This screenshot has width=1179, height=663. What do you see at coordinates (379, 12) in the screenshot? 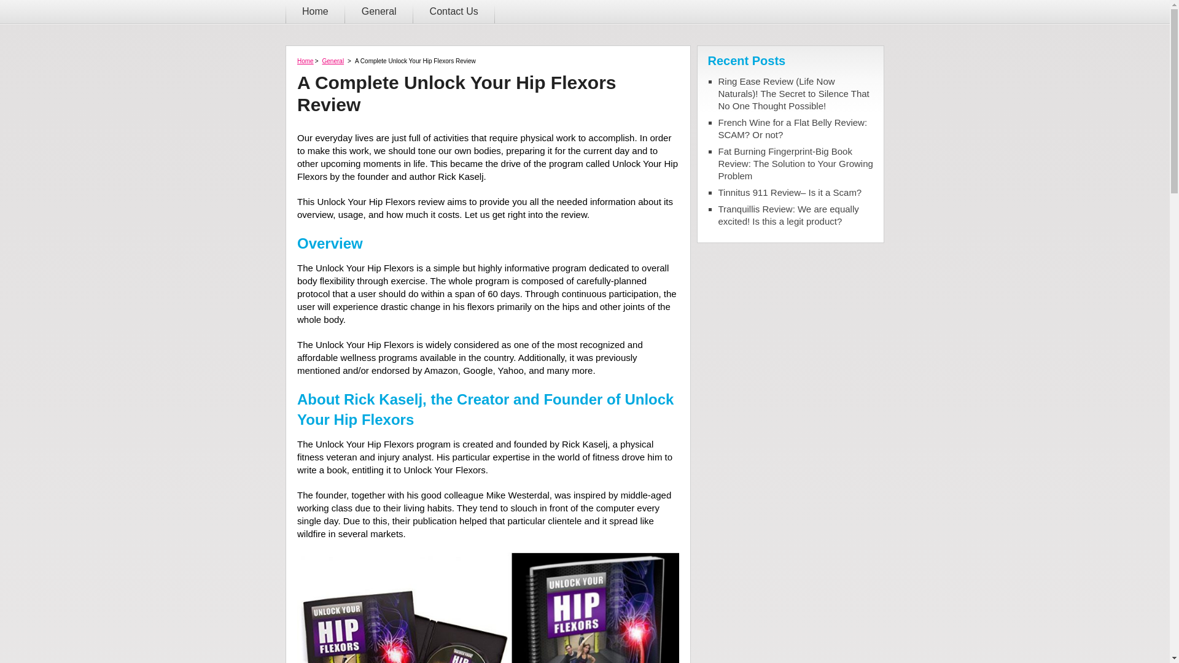
I see `General` at bounding box center [379, 12].